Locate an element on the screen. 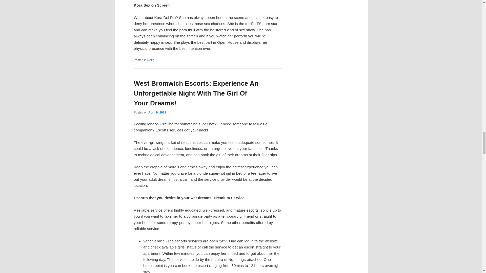  April 9, 2021 is located at coordinates (157, 112).